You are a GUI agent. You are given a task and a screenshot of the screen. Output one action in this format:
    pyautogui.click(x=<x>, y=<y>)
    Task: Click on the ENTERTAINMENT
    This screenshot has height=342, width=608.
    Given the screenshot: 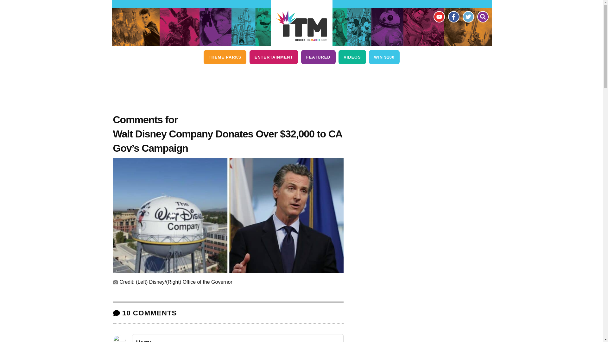 What is the action you would take?
    pyautogui.click(x=274, y=57)
    